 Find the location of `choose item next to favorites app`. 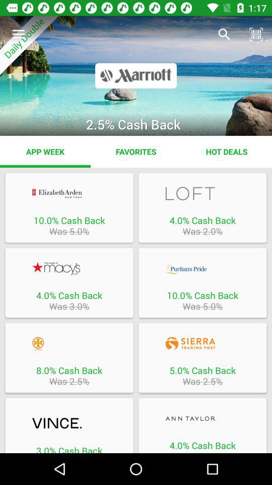

choose item next to favorites app is located at coordinates (227, 152).